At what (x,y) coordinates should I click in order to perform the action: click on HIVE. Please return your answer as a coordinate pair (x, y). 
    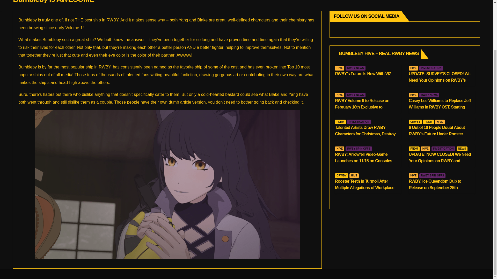
    Looking at the image, I should click on (340, 68).